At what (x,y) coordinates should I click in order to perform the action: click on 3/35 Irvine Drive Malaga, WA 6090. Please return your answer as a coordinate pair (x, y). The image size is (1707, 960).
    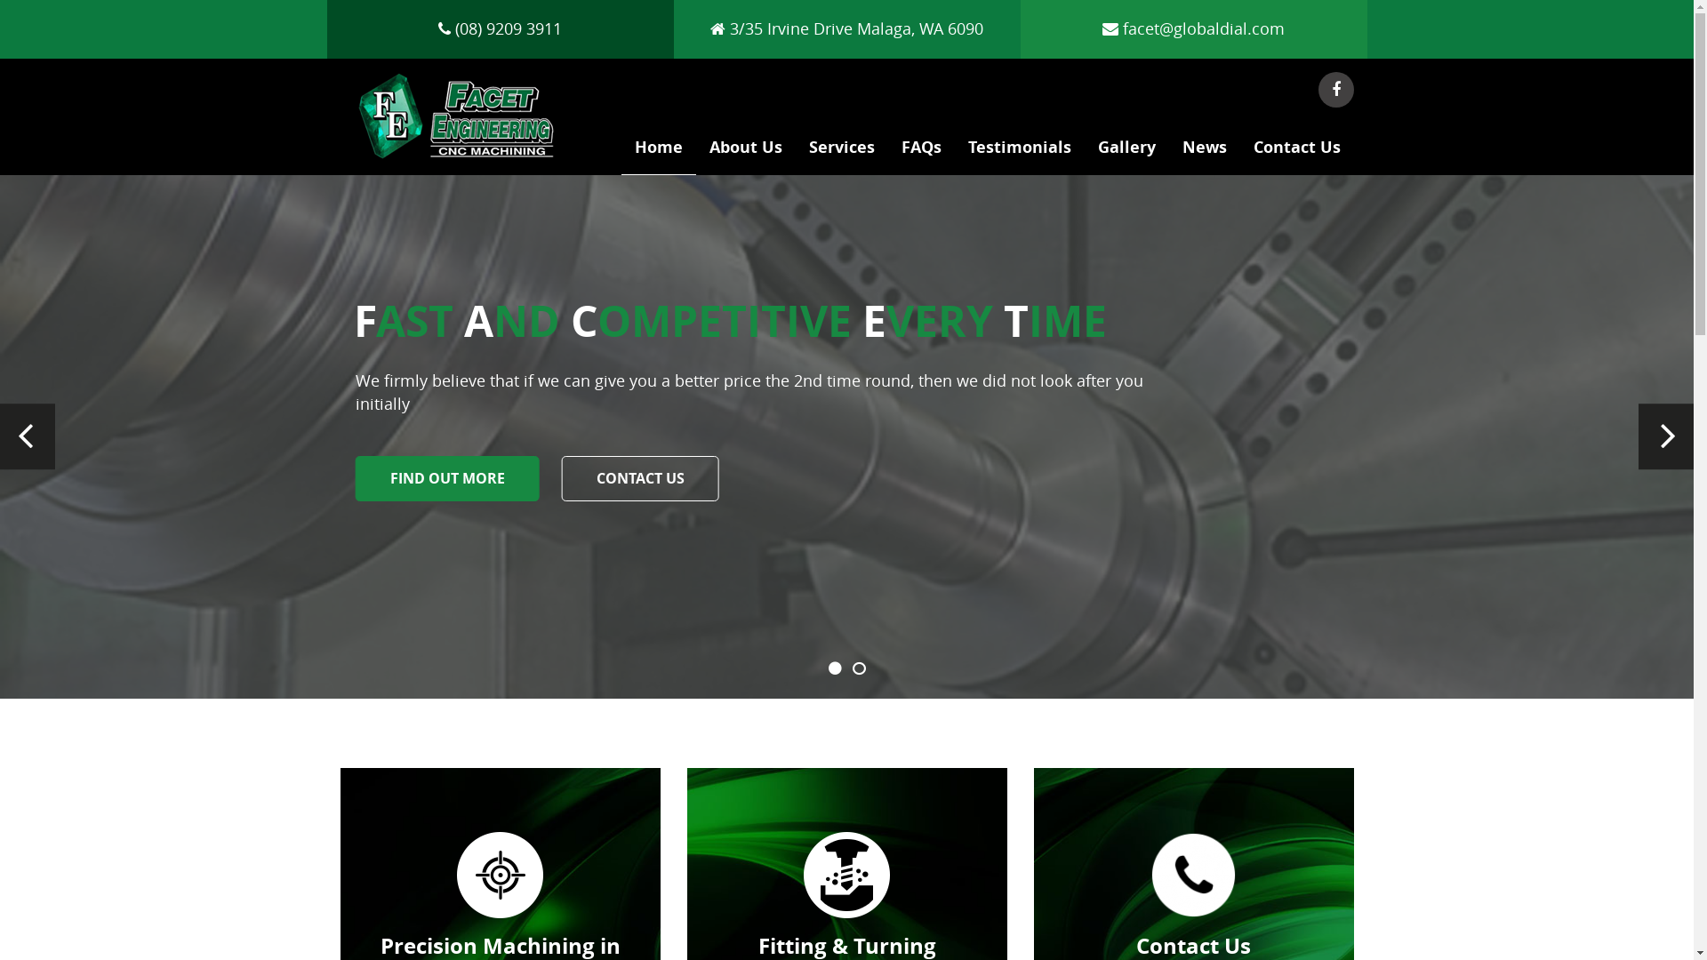
    Looking at the image, I should click on (846, 28).